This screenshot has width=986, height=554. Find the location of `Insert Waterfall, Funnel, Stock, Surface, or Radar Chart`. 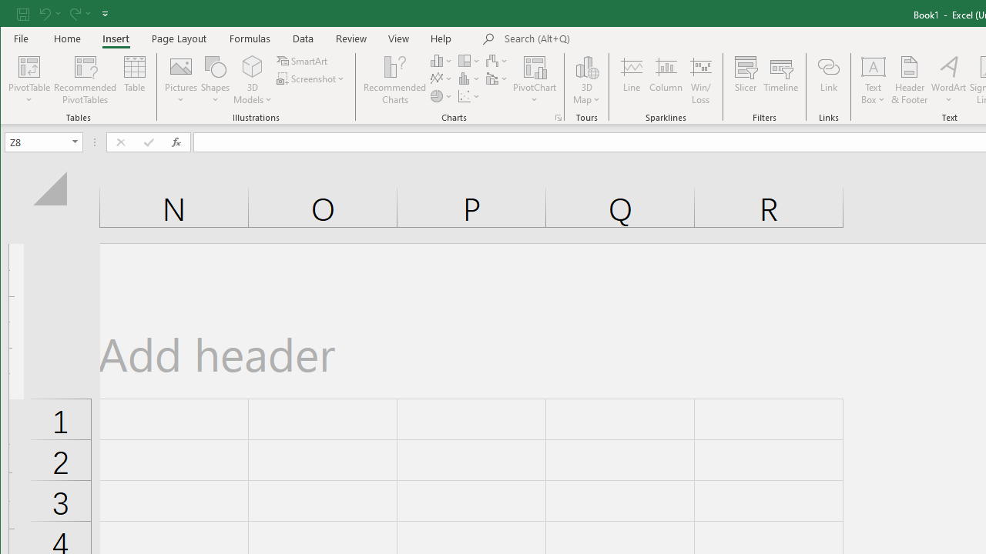

Insert Waterfall, Funnel, Stock, Surface, or Radar Chart is located at coordinates (498, 60).